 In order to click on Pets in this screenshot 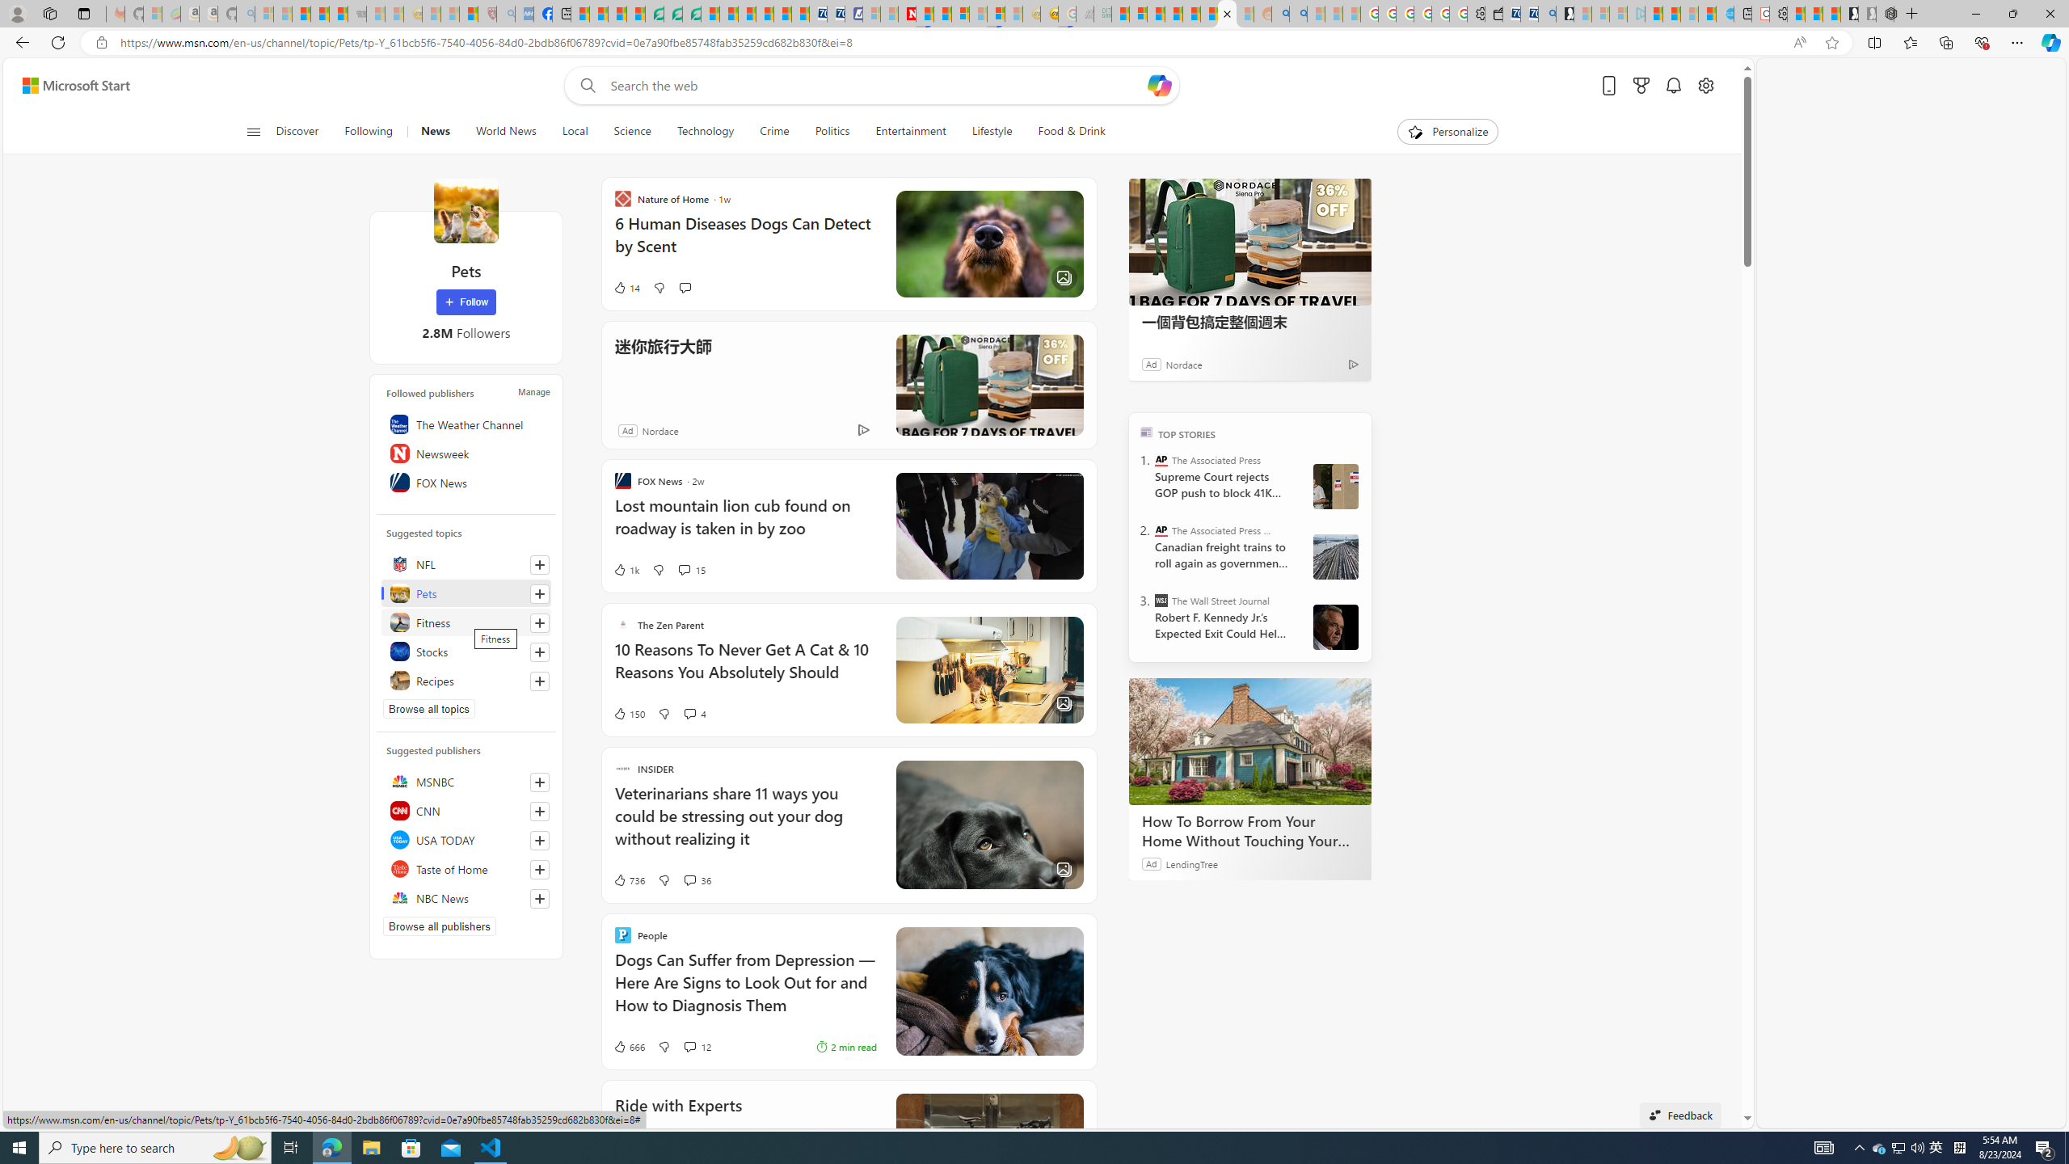, I will do `click(466, 210)`.